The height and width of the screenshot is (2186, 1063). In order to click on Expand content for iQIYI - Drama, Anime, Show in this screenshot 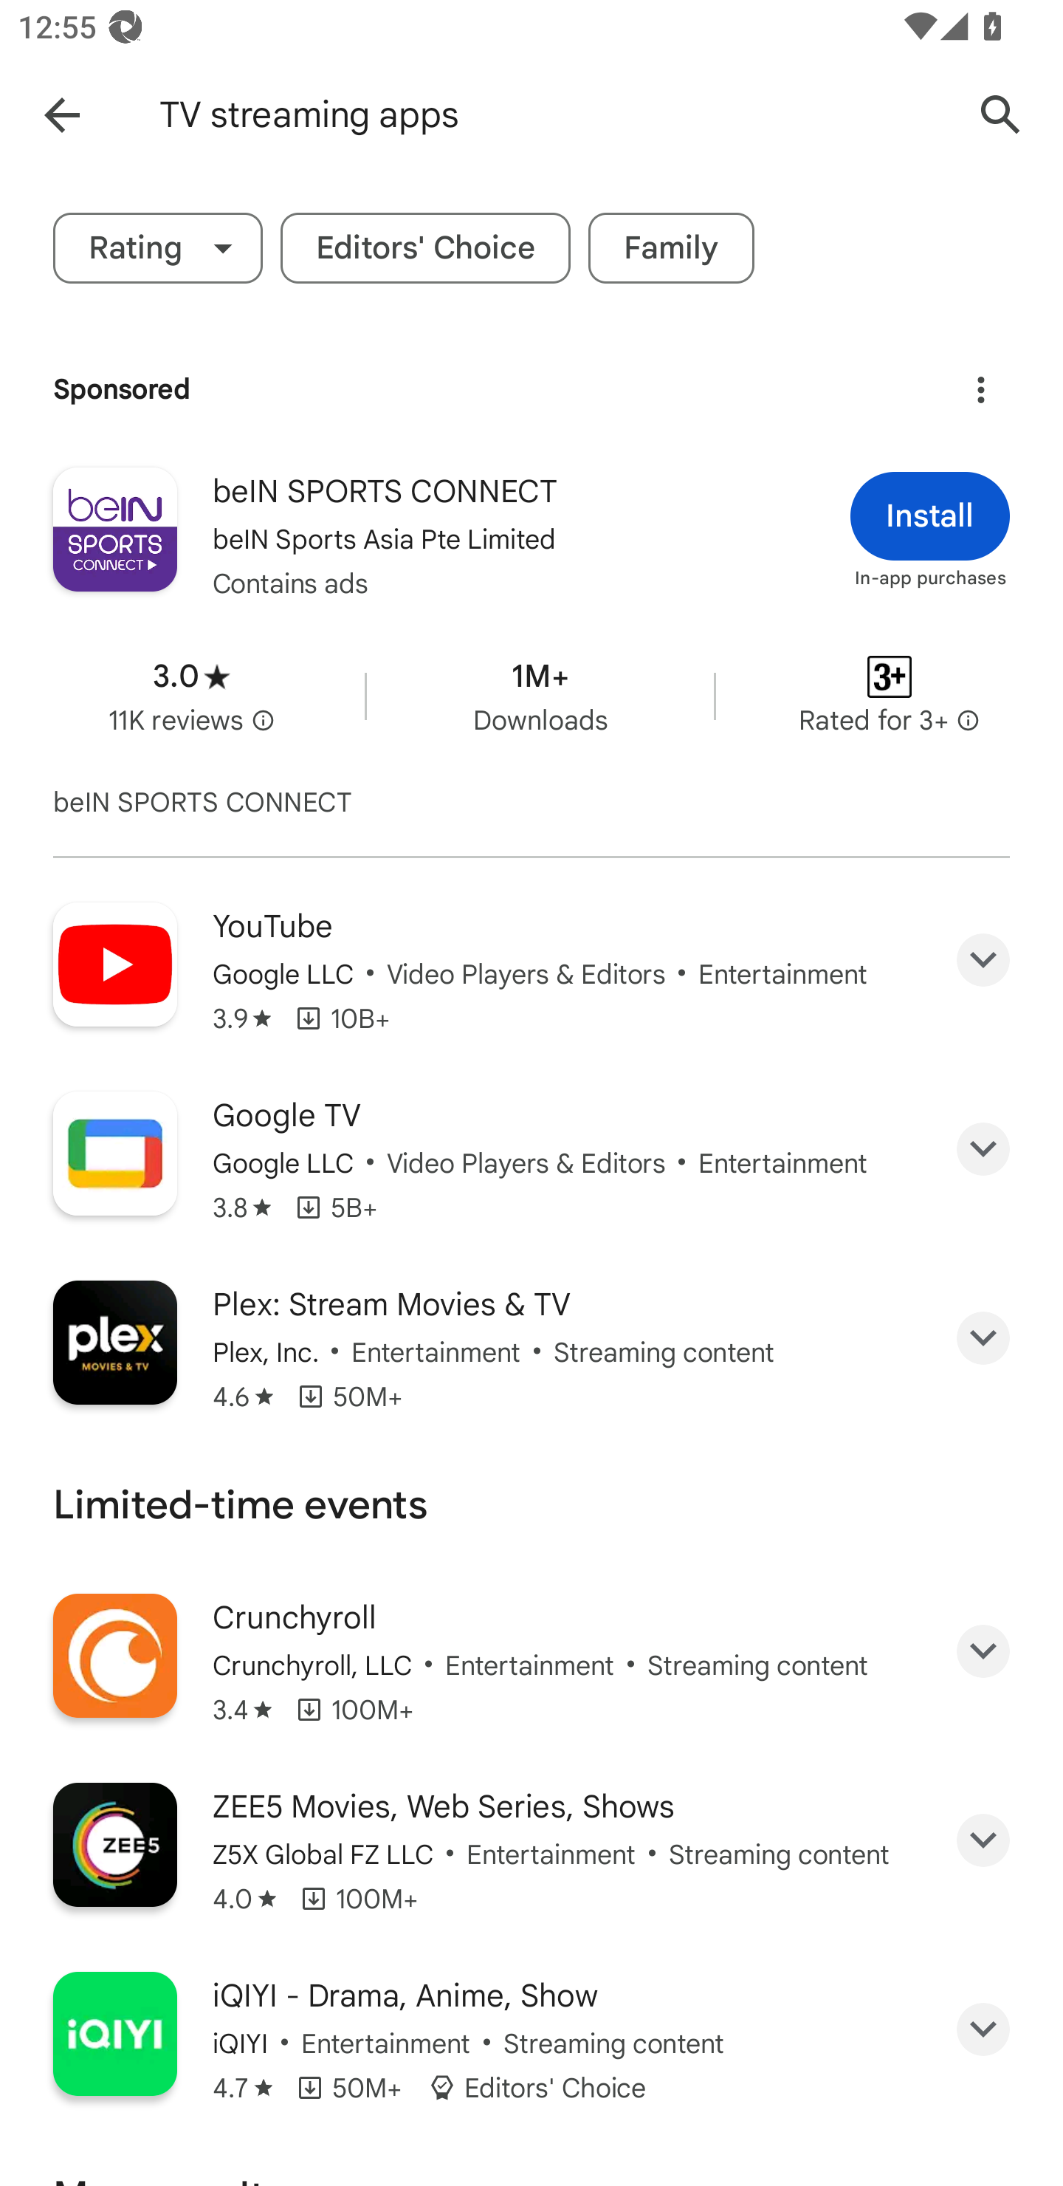, I will do `click(983, 2029)`.